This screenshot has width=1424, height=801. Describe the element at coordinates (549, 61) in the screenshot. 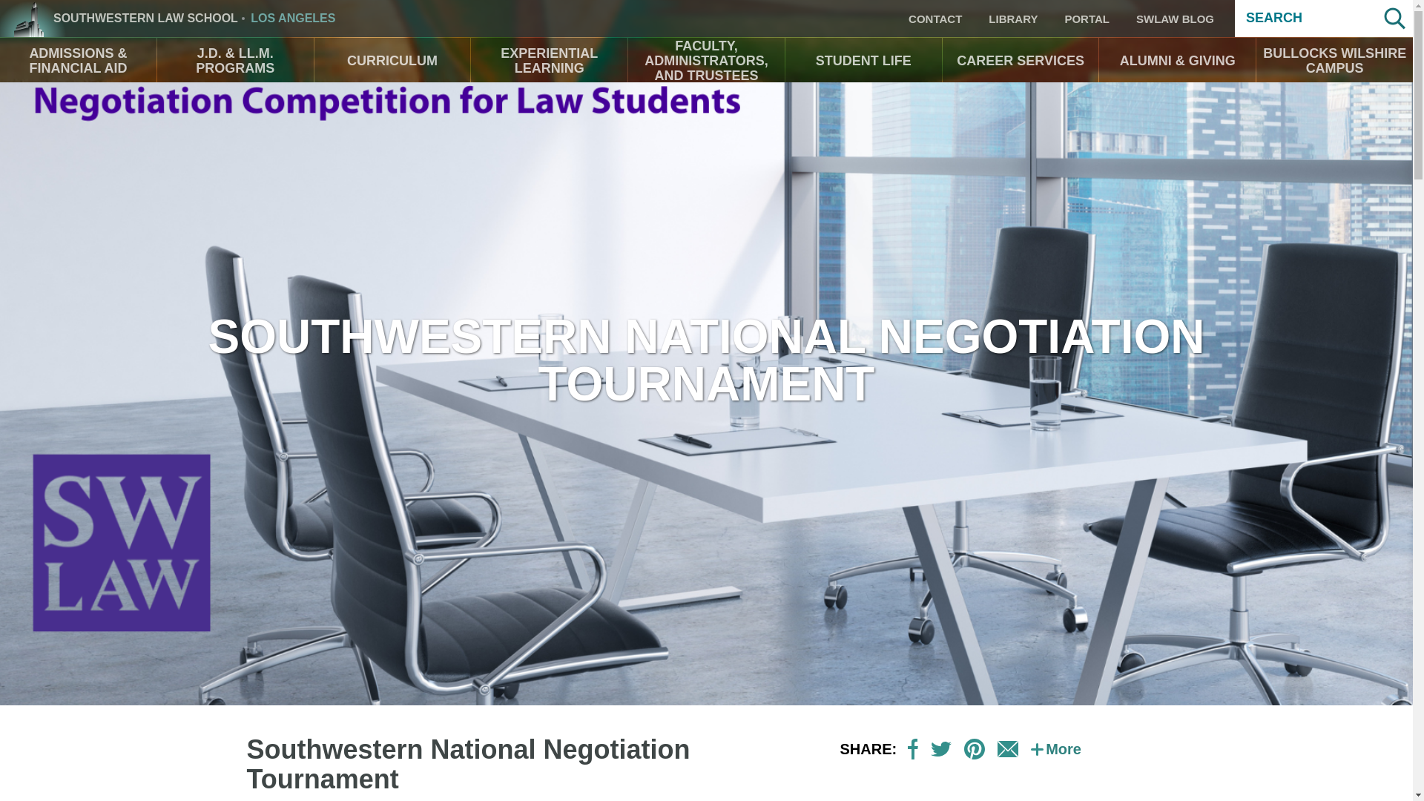

I see `Ways to take your skills out into the world as a law student` at that location.